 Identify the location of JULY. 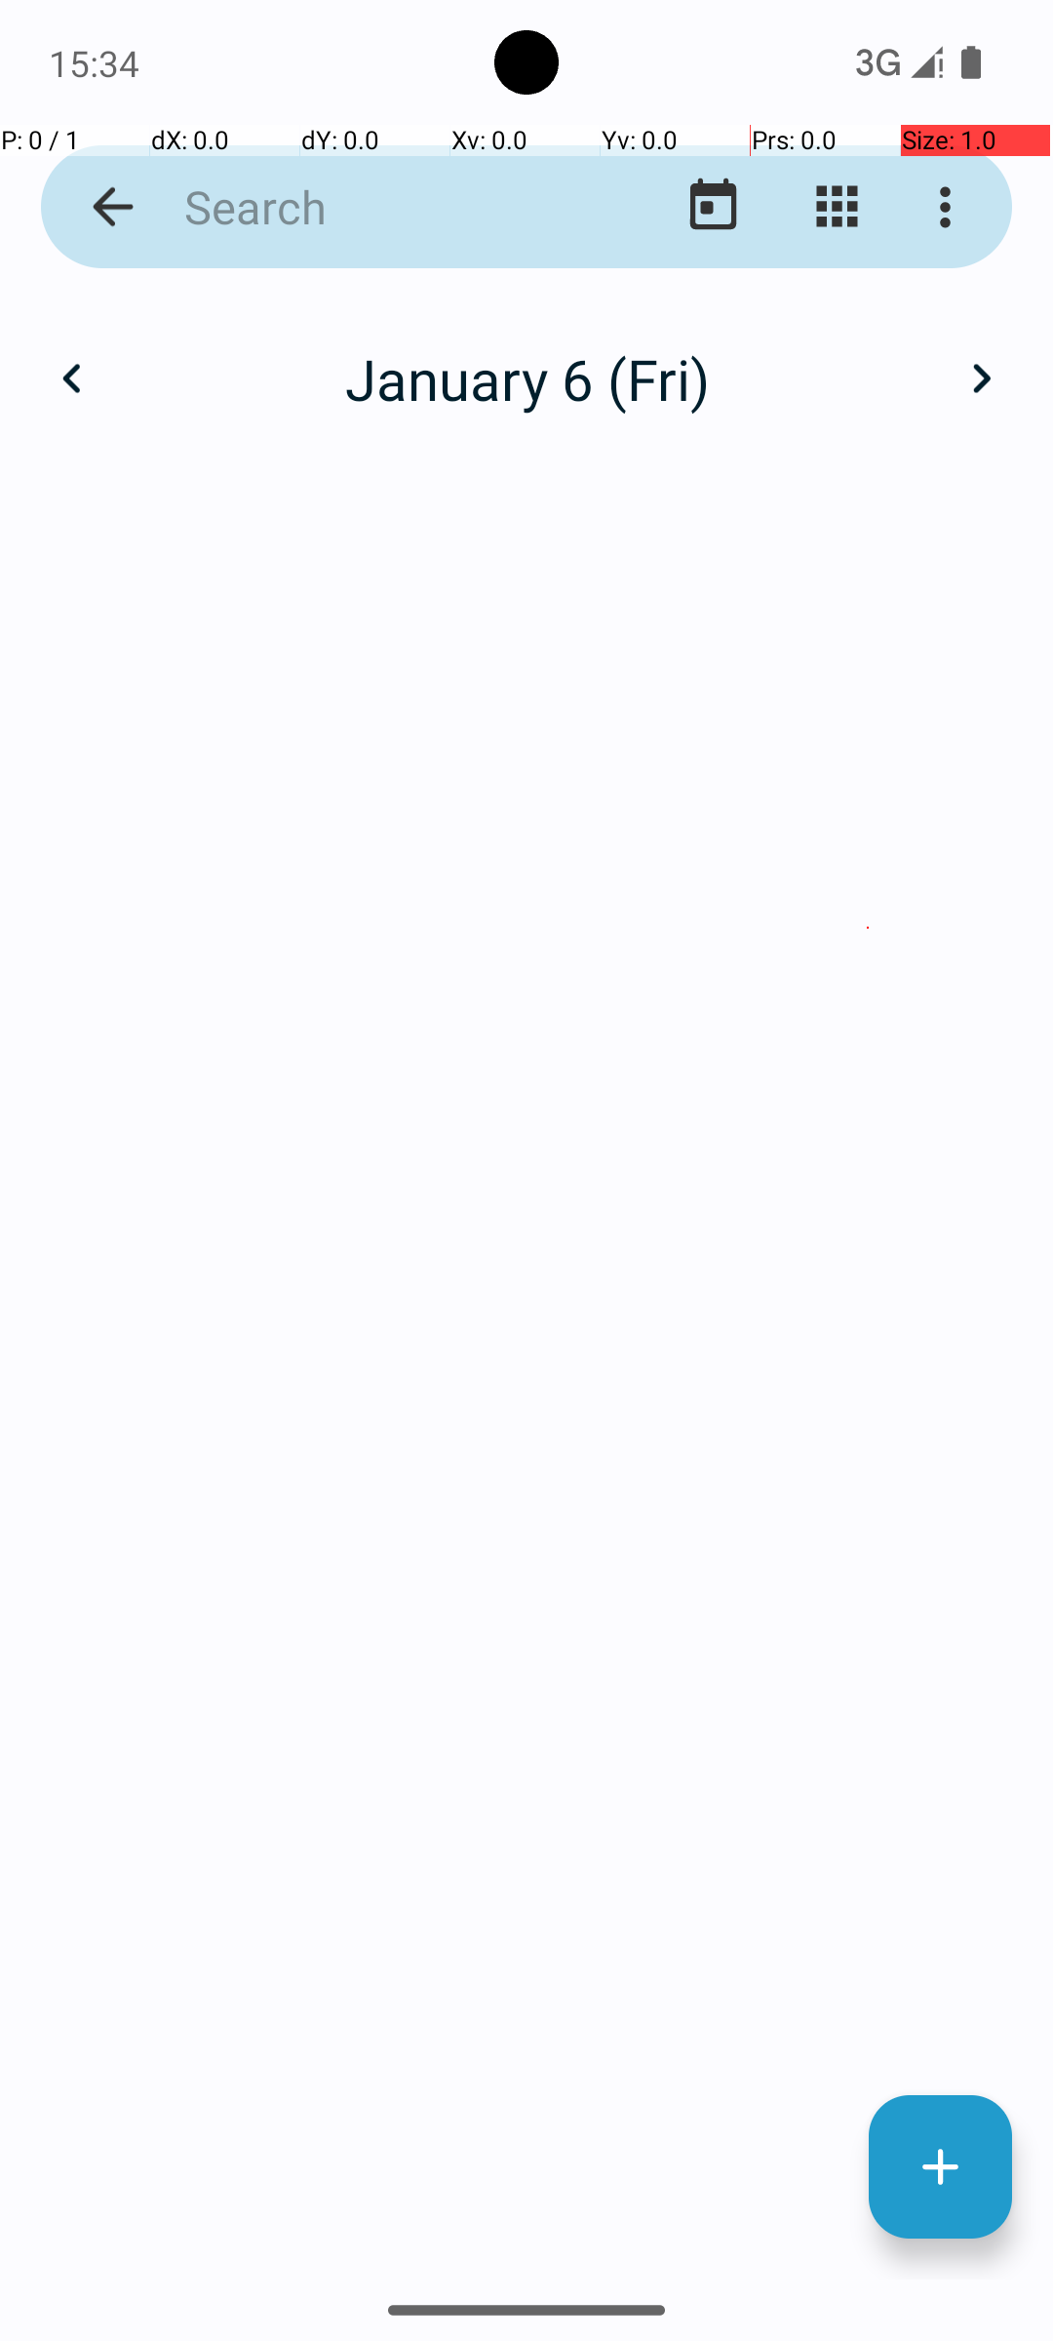
(184, 1379).